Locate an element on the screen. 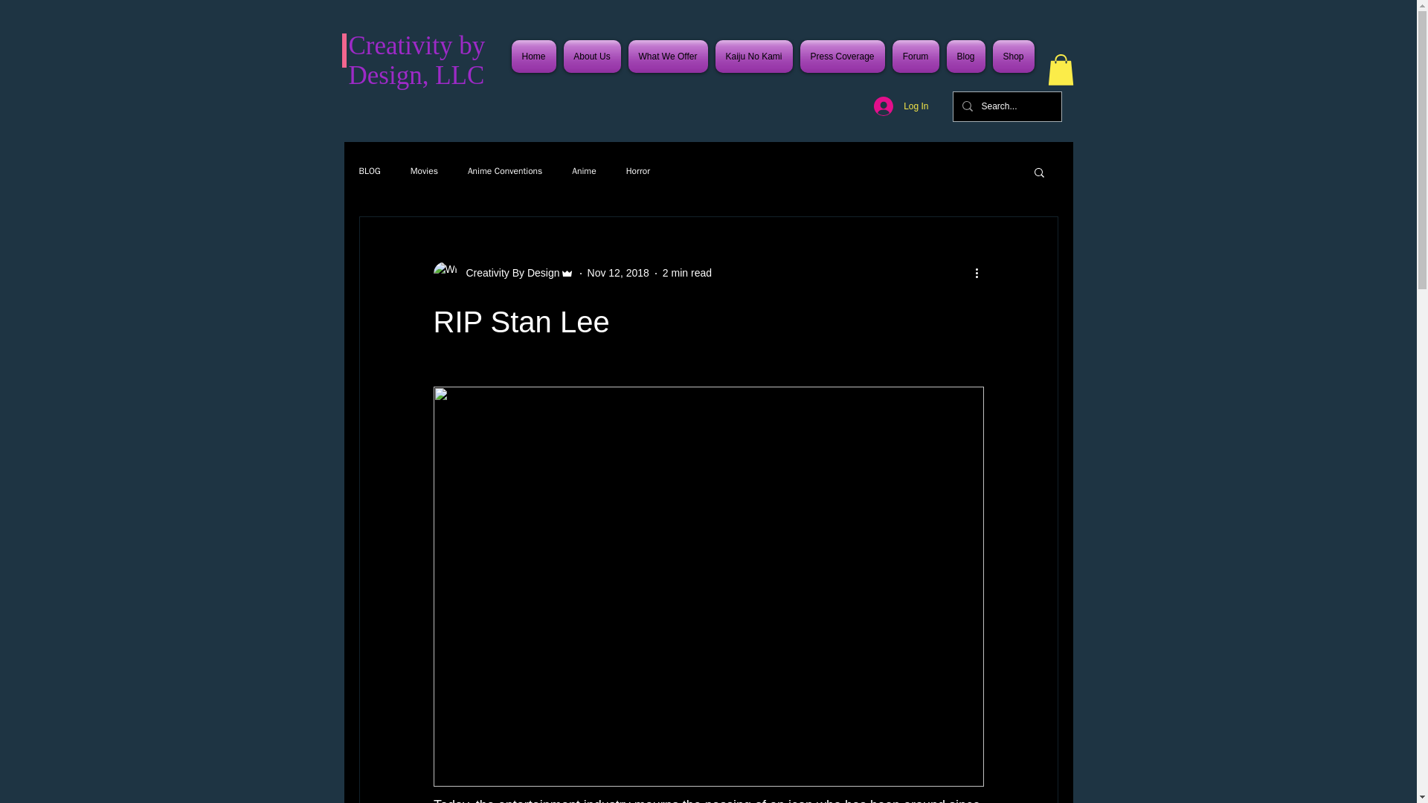 The width and height of the screenshot is (1428, 803). Anime Conventions is located at coordinates (505, 171).